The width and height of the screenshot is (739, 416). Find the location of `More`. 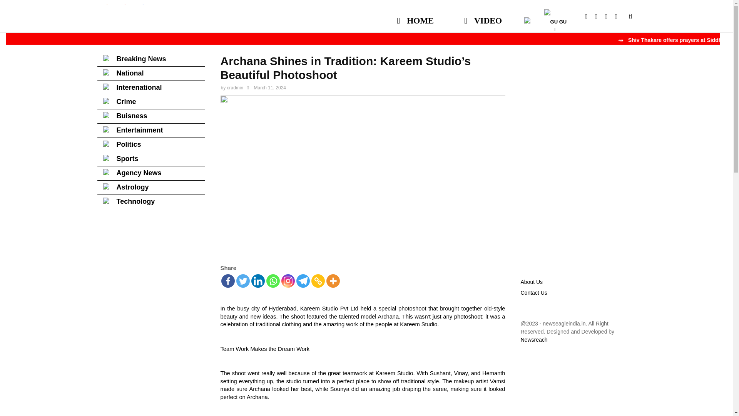

More is located at coordinates (333, 281).